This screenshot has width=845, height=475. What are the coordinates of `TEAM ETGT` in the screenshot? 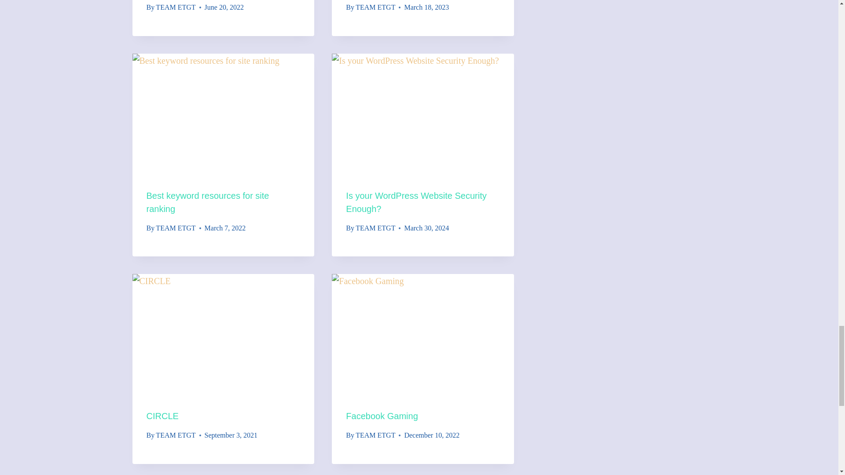 It's located at (175, 228).